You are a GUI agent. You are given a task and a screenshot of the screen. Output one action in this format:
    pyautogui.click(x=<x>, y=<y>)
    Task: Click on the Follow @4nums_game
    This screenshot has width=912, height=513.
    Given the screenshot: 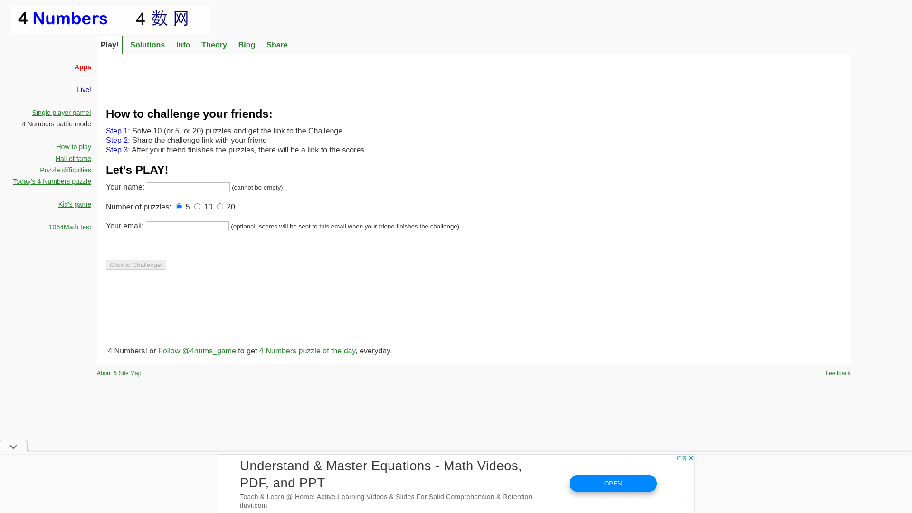 What is the action you would take?
    pyautogui.click(x=197, y=351)
    